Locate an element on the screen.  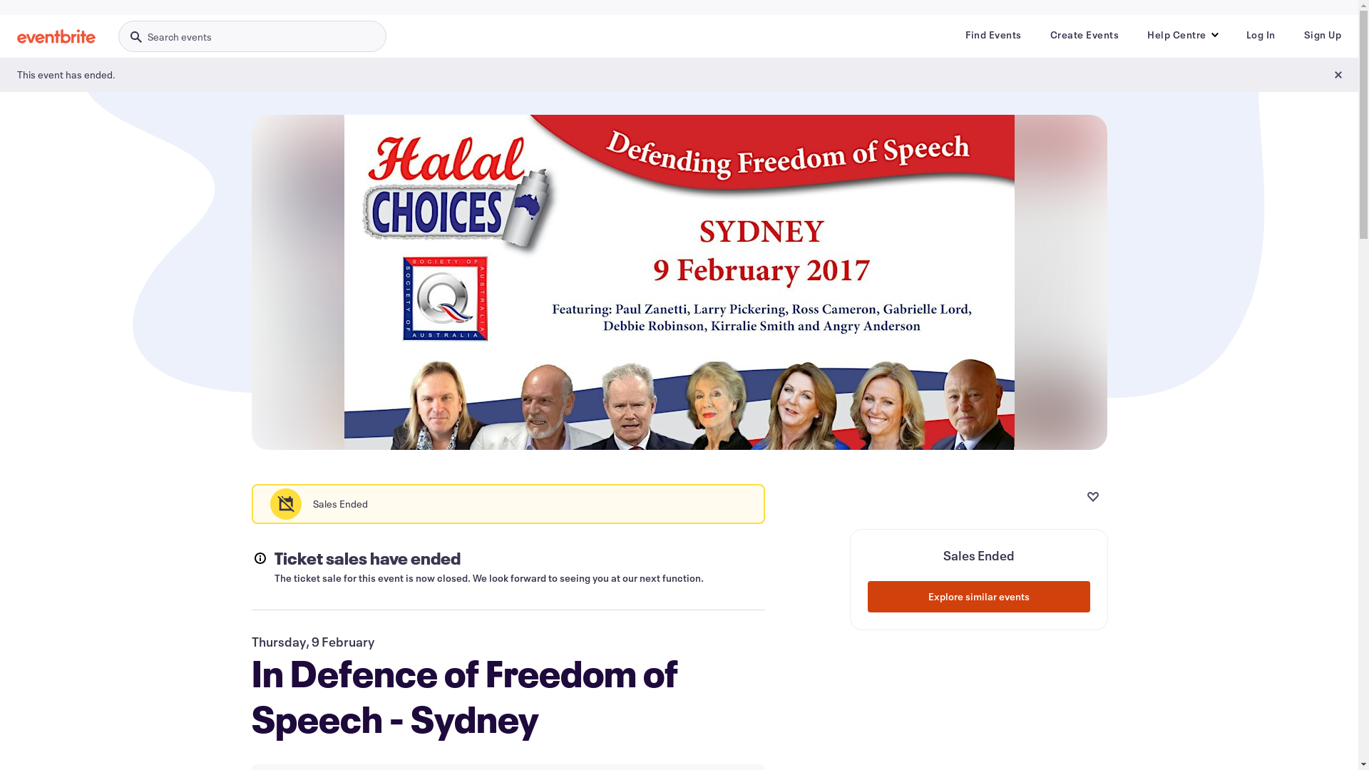
Log In is located at coordinates (1261, 35).